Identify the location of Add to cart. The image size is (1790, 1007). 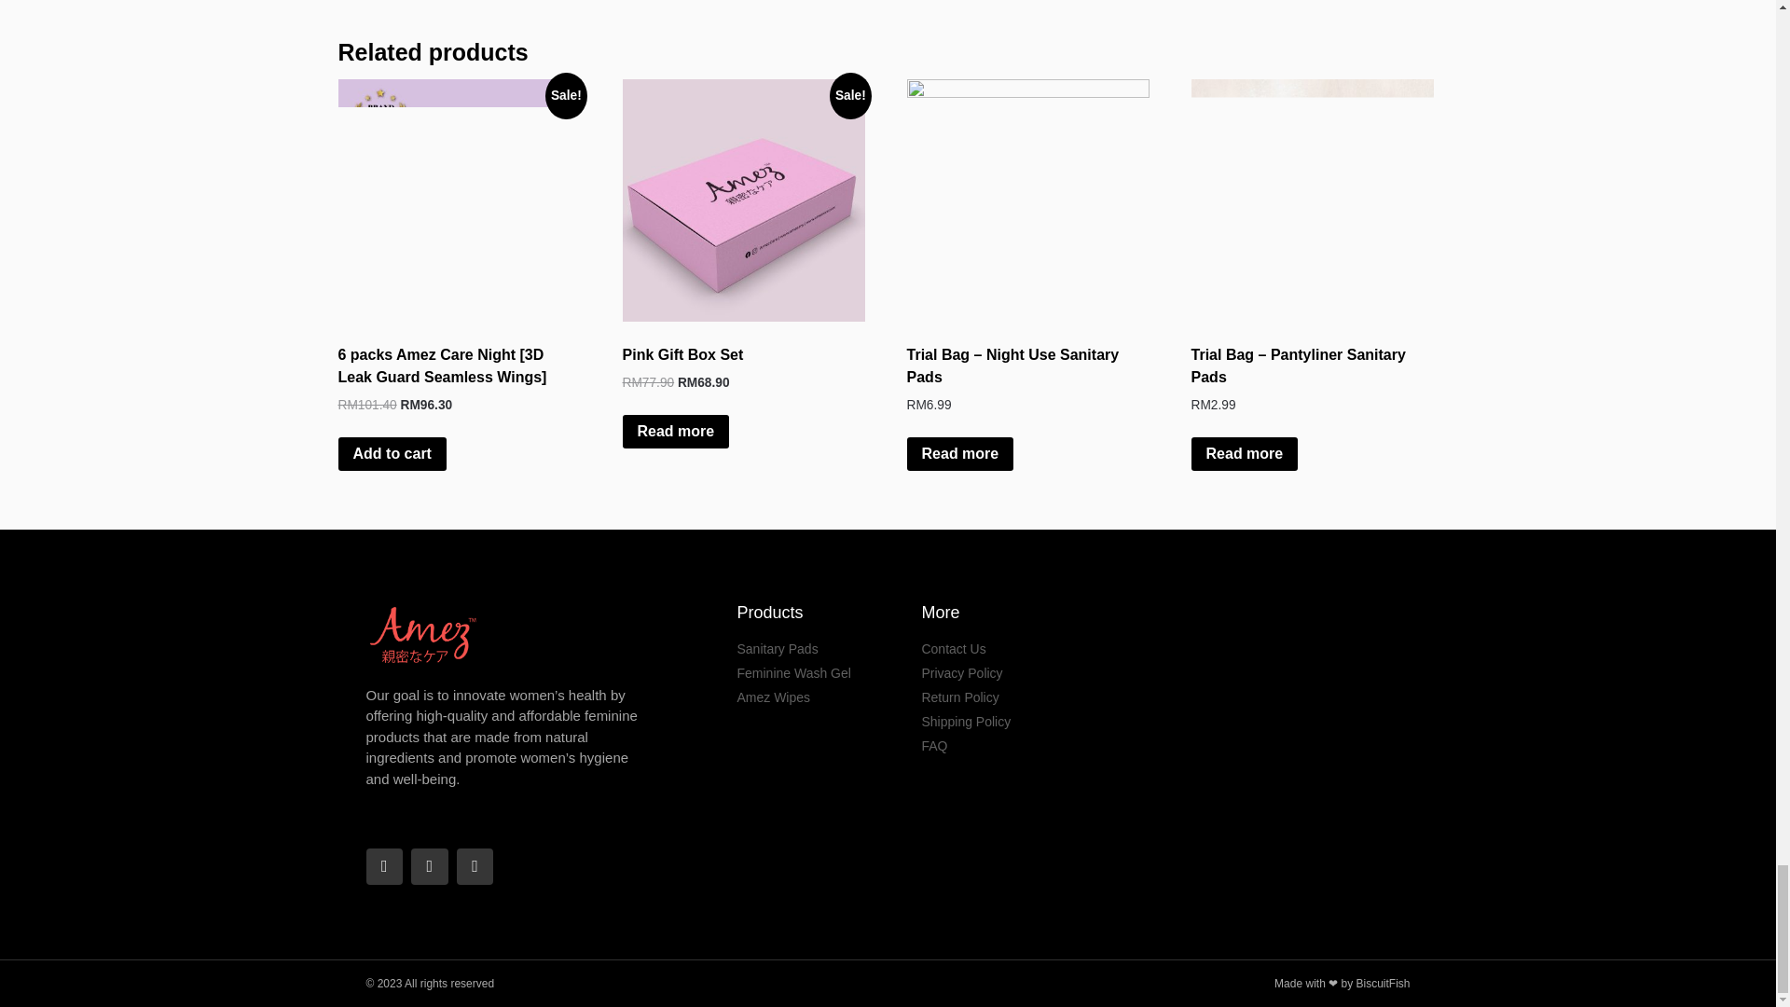
(392, 453).